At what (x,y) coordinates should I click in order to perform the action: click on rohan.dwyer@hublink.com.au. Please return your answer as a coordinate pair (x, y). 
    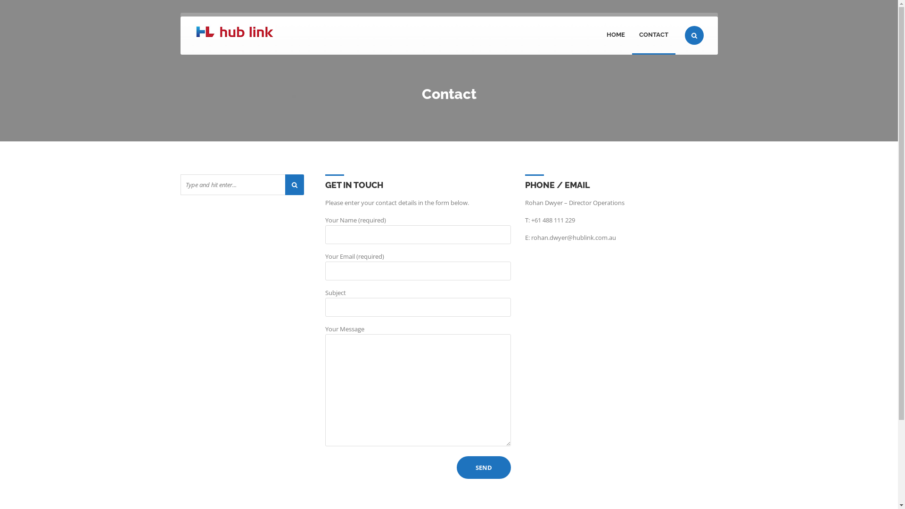
    Looking at the image, I should click on (574, 238).